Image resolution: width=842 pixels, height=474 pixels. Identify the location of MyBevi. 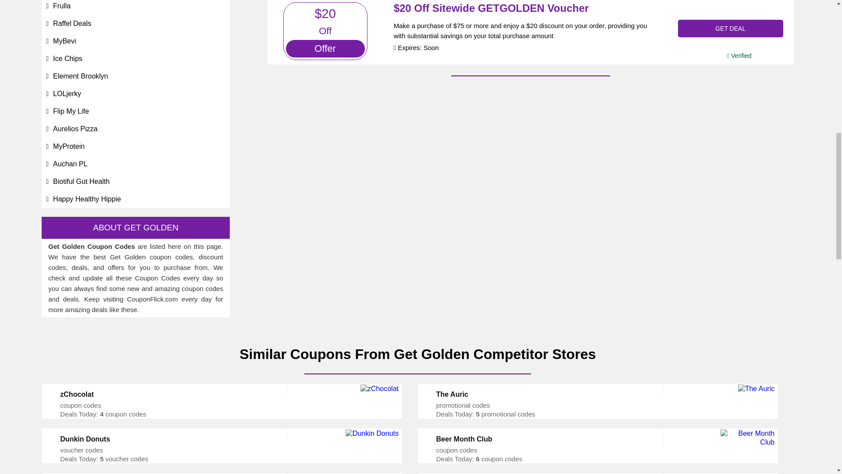
(64, 41).